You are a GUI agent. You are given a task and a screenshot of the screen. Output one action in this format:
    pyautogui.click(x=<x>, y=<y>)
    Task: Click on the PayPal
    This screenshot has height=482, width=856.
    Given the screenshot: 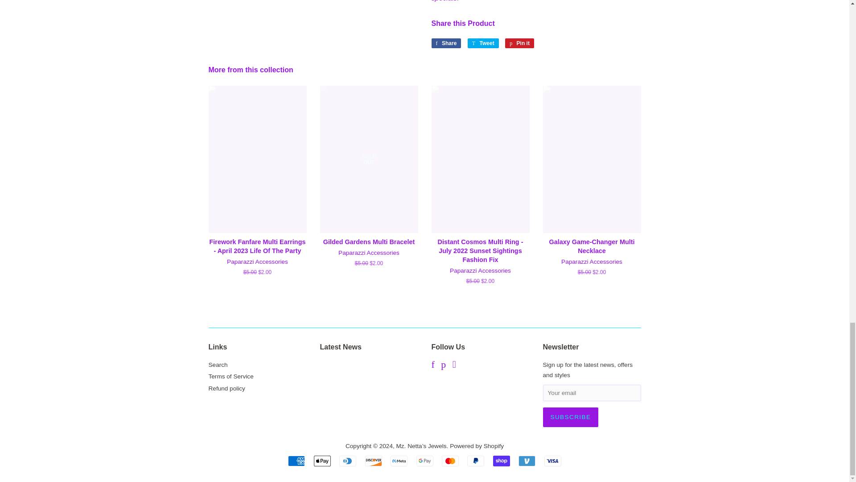 What is the action you would take?
    pyautogui.click(x=476, y=461)
    